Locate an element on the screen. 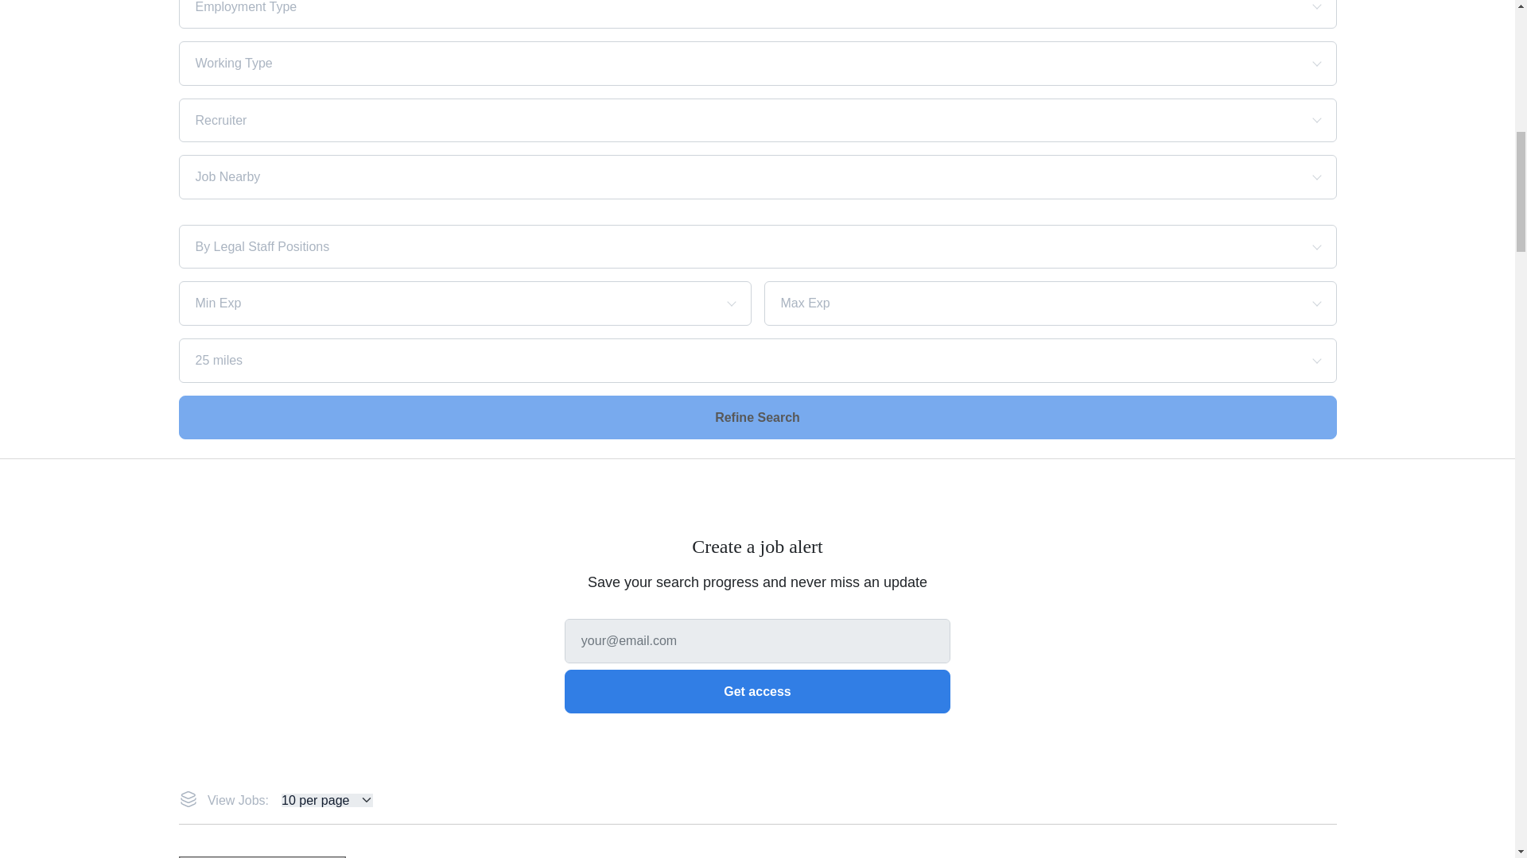 The image size is (1527, 858). Refine Search is located at coordinates (757, 416).